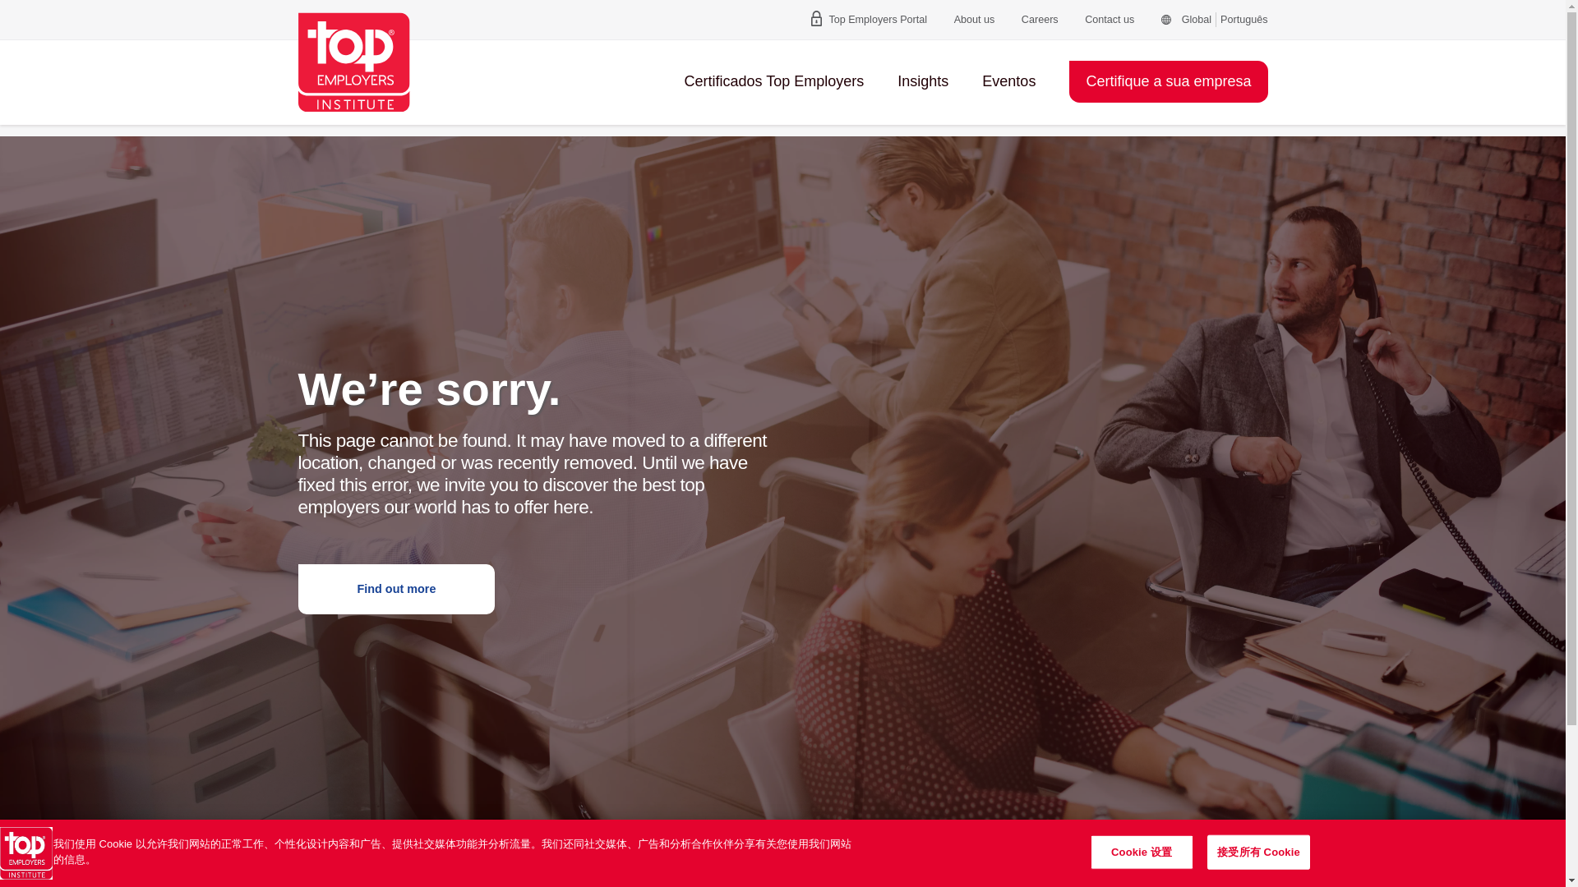  I want to click on Eventos, so click(1008, 80).